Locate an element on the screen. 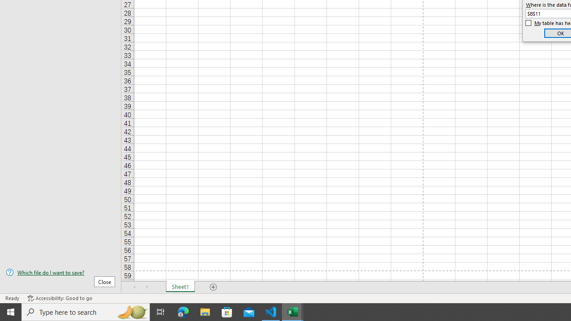 Image resolution: width=571 pixels, height=321 pixels. Add Sheet is located at coordinates (213, 287).